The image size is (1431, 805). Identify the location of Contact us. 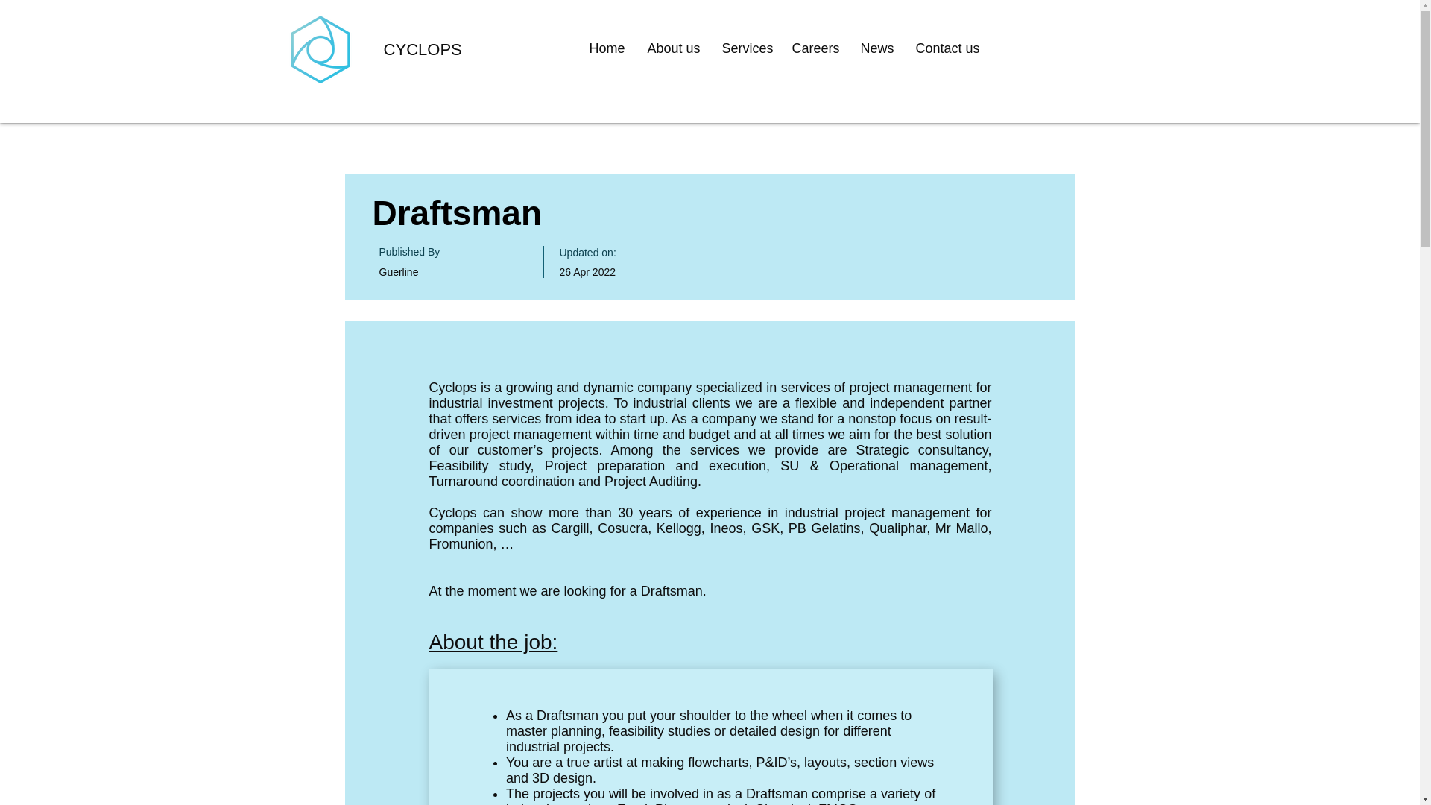
(950, 48).